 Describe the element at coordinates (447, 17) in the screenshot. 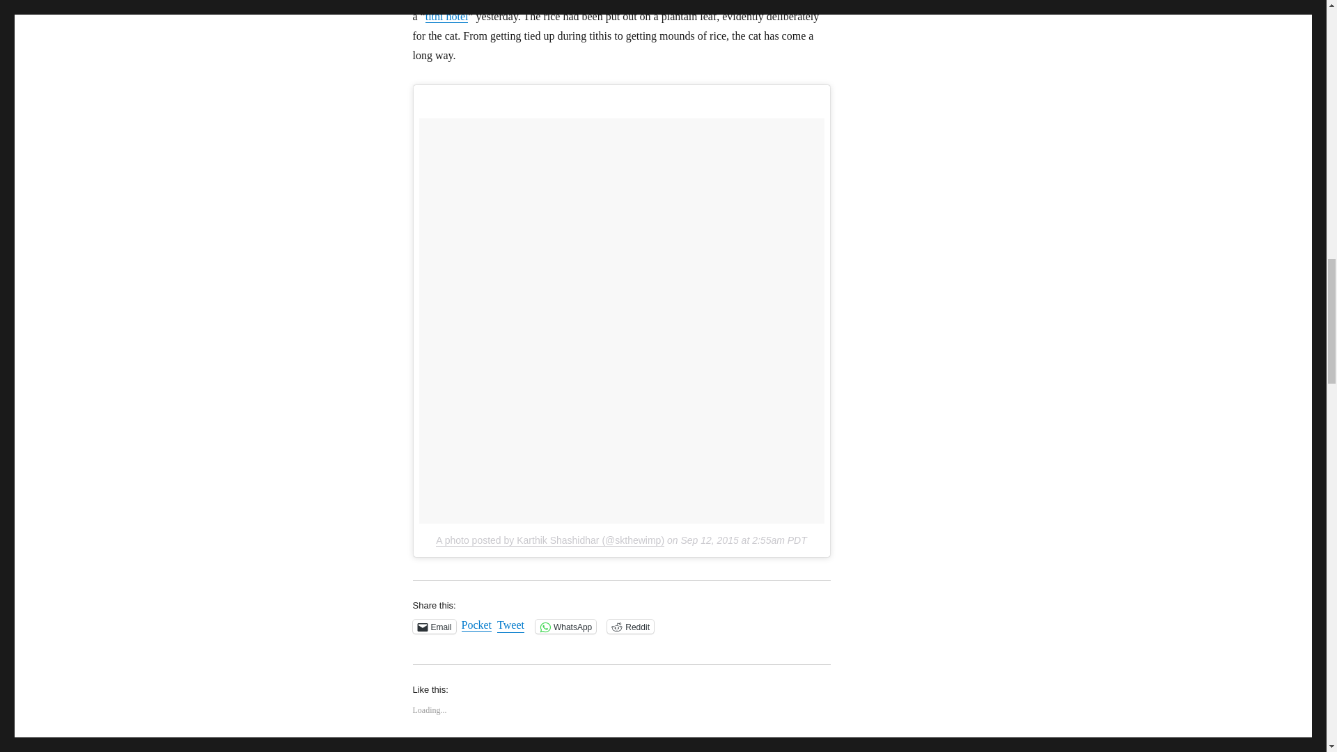

I see `tithi hotel` at that location.